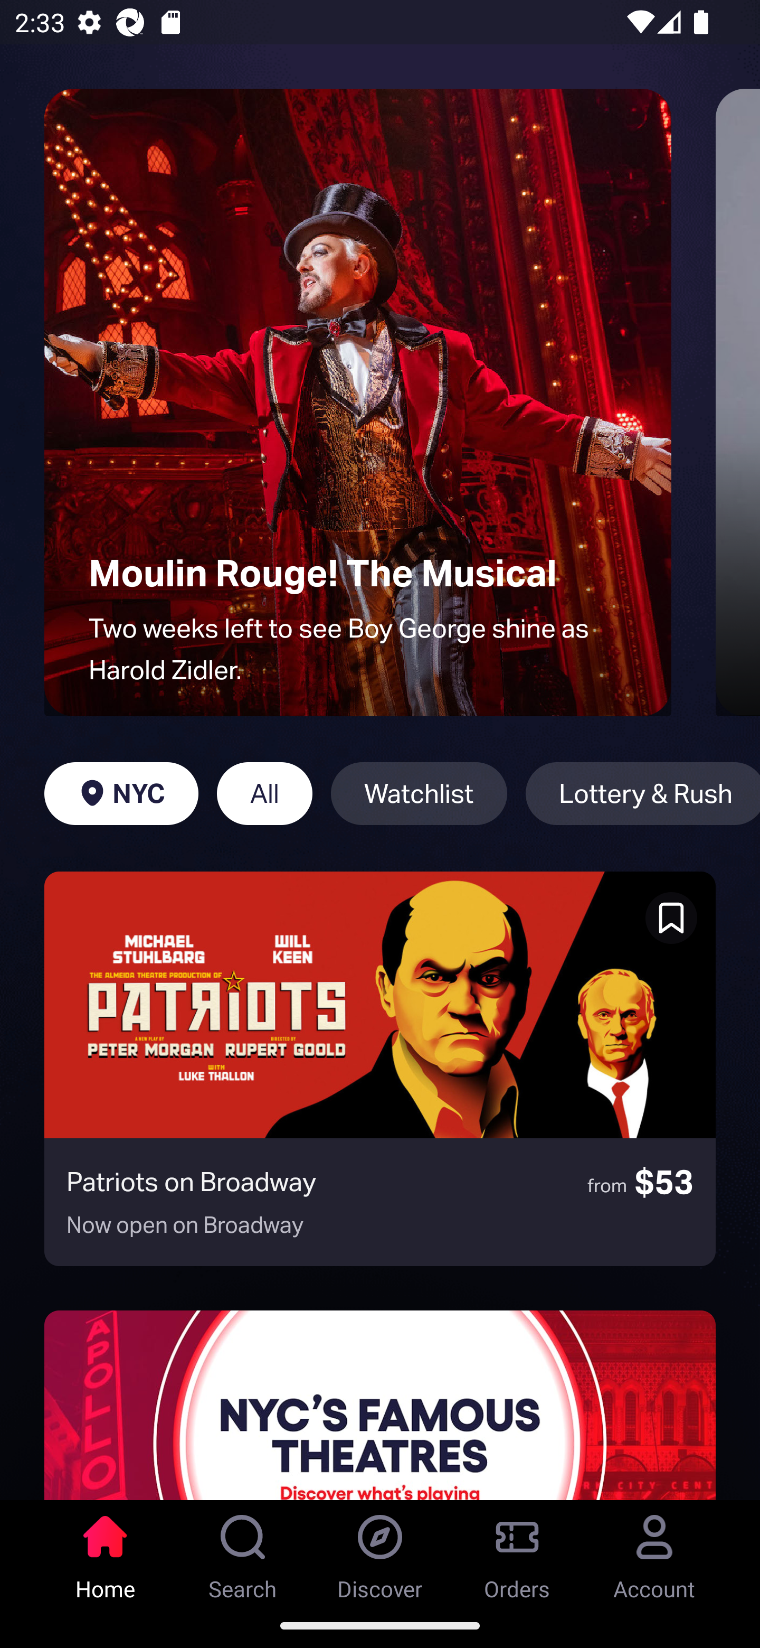  Describe the element at coordinates (654, 1551) in the screenshot. I see `Account` at that location.